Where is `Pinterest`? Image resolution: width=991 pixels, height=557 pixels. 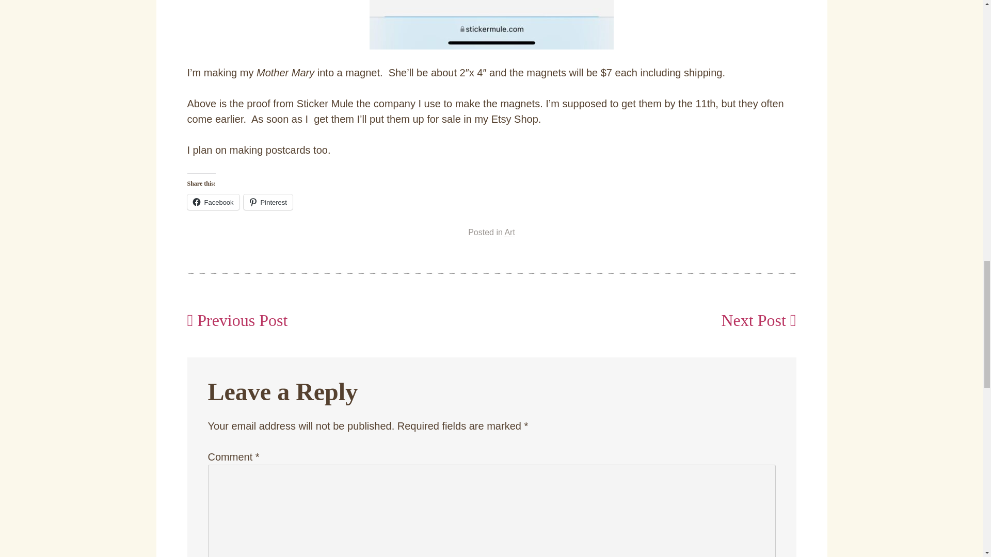
Pinterest is located at coordinates (268, 202).